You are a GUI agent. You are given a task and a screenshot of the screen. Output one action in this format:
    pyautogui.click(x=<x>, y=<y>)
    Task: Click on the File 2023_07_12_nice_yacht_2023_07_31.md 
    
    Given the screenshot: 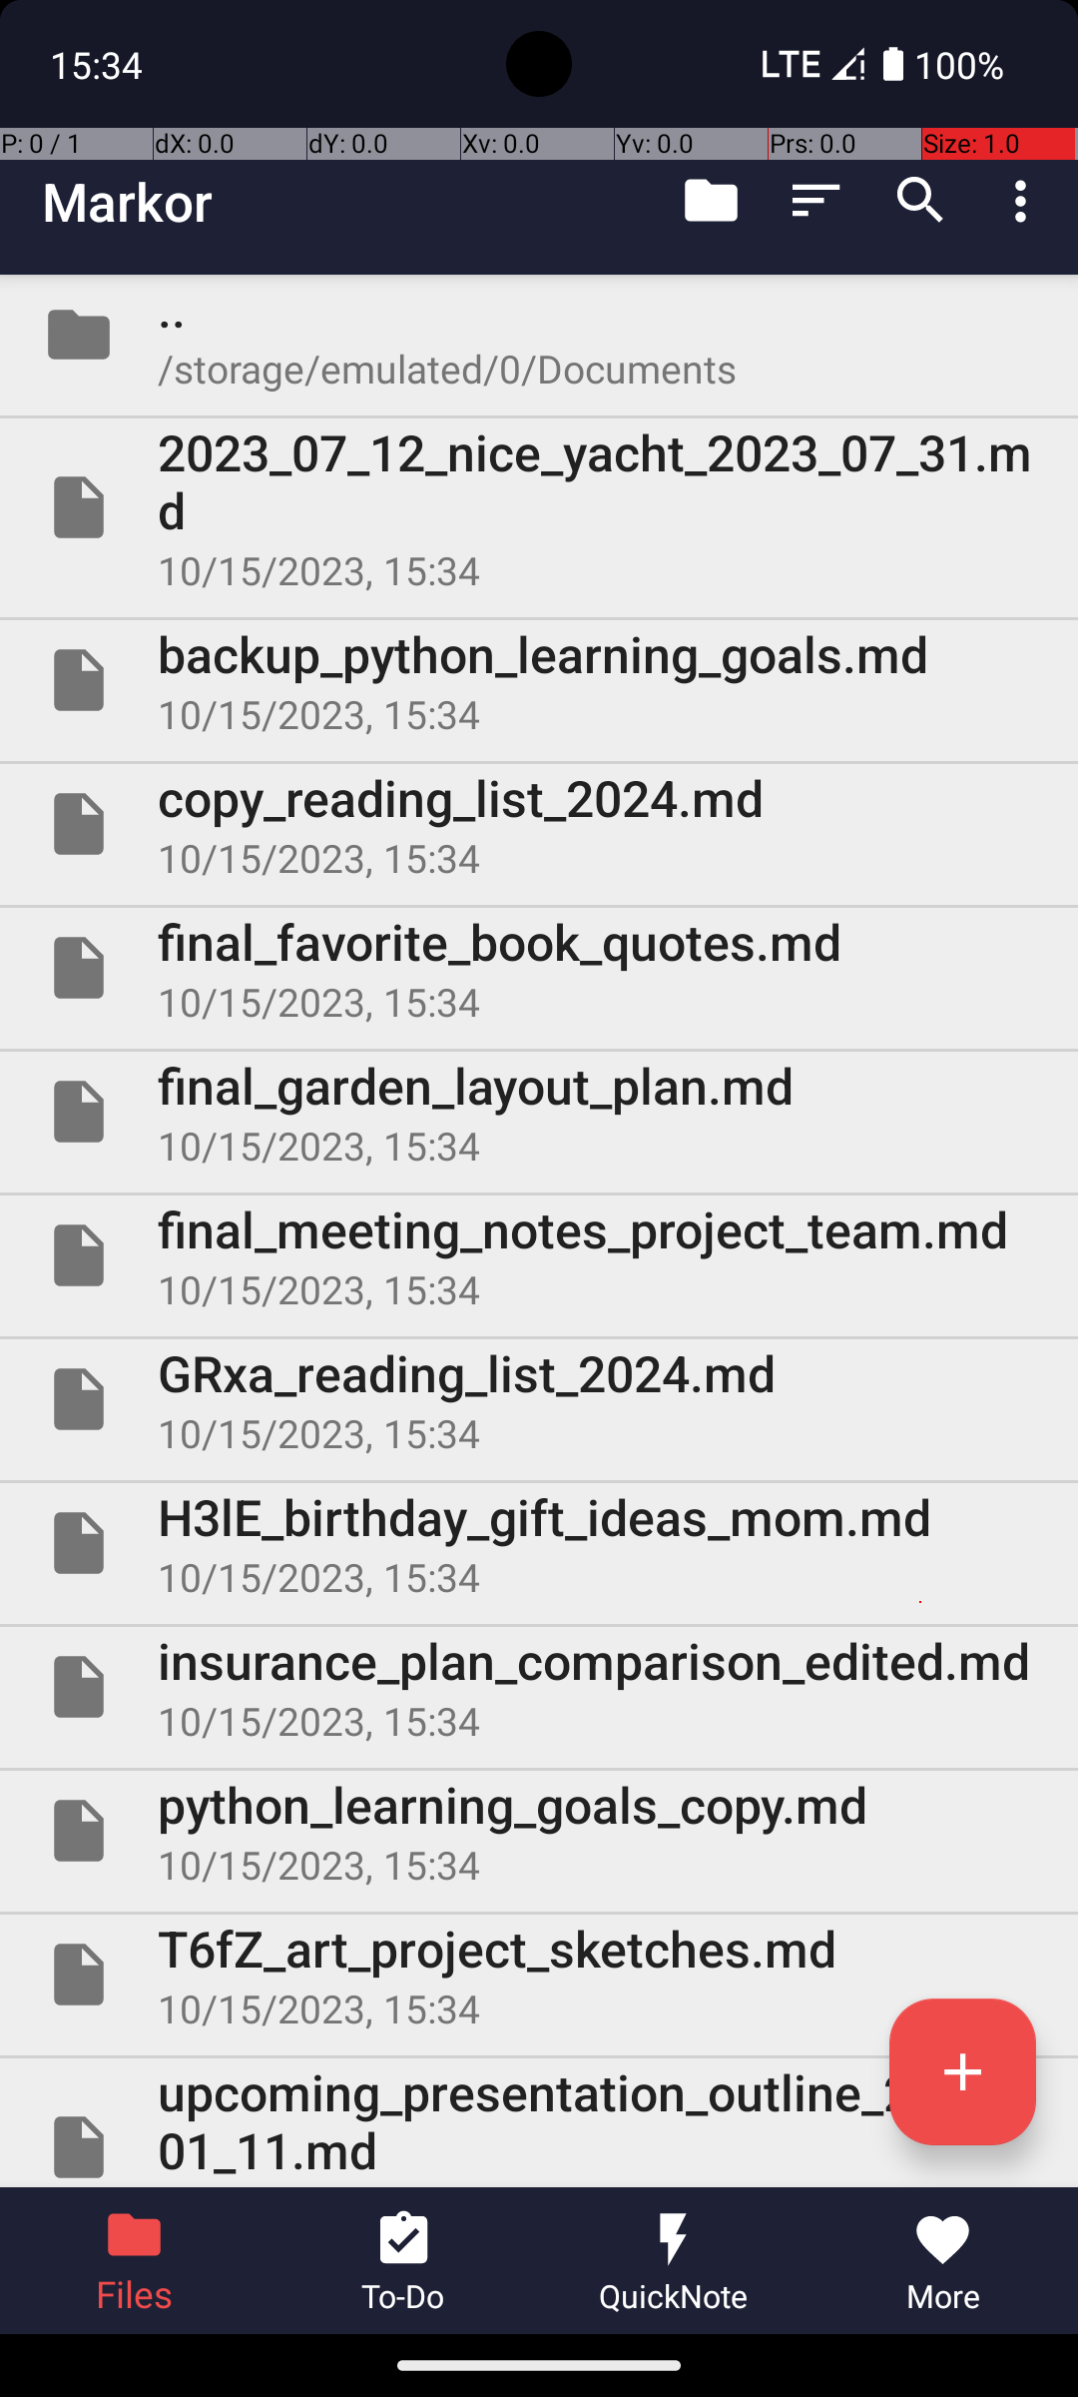 What is the action you would take?
    pyautogui.click(x=539, y=507)
    